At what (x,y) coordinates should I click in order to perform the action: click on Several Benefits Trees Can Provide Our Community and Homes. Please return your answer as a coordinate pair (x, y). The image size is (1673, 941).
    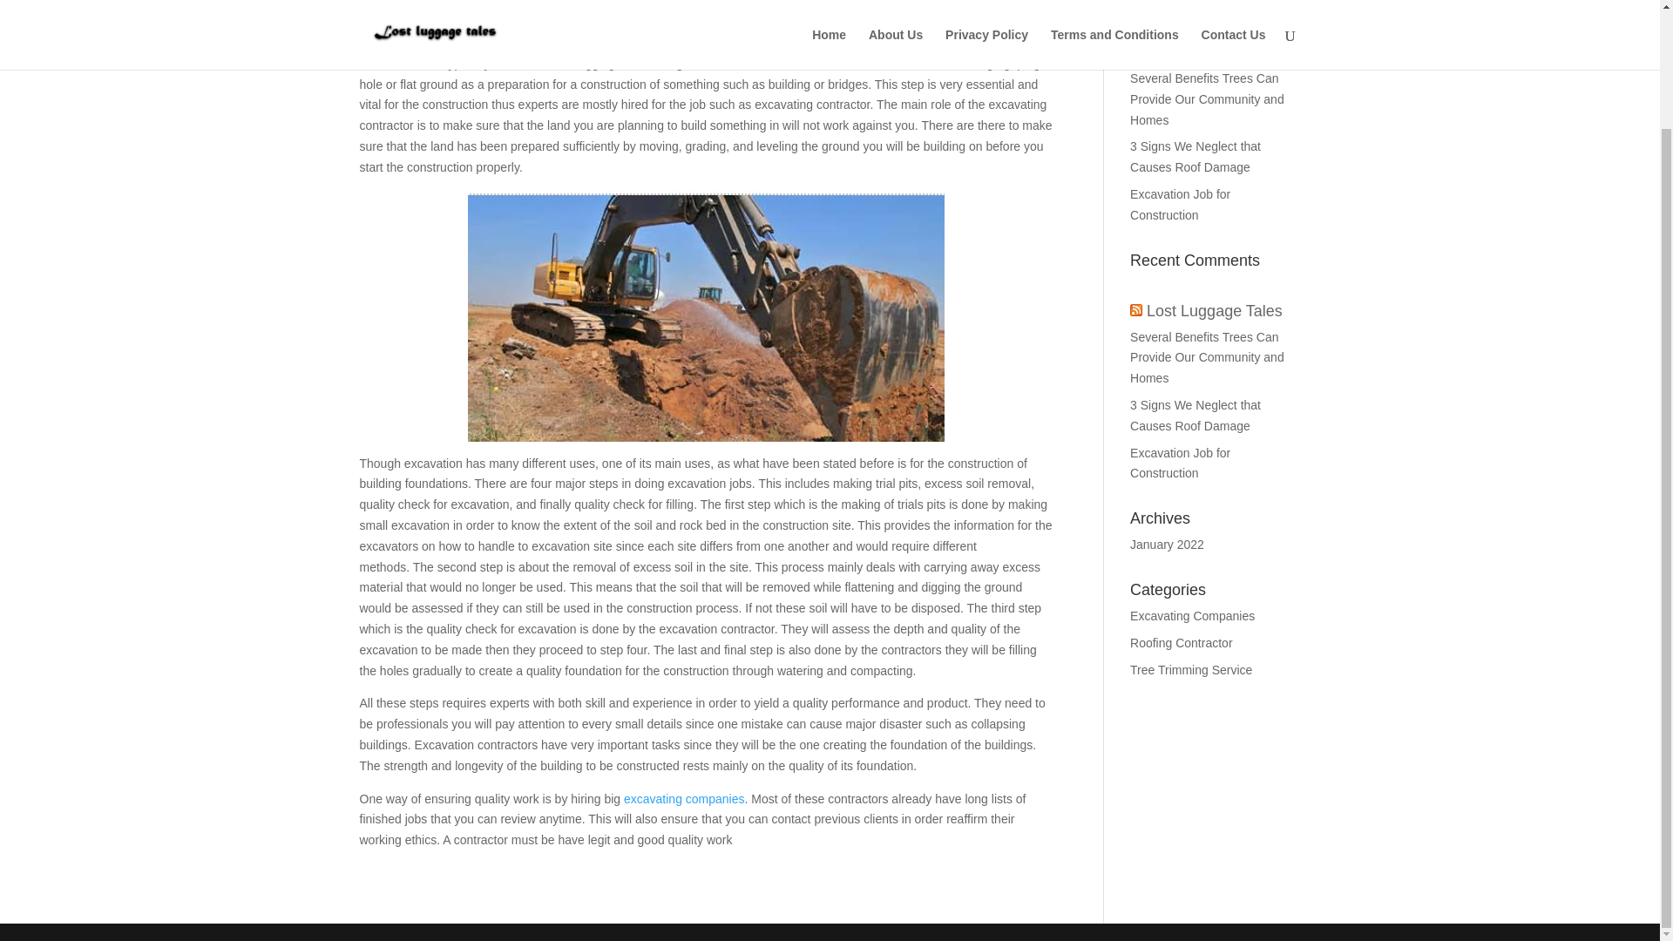
    Looking at the image, I should click on (1208, 99).